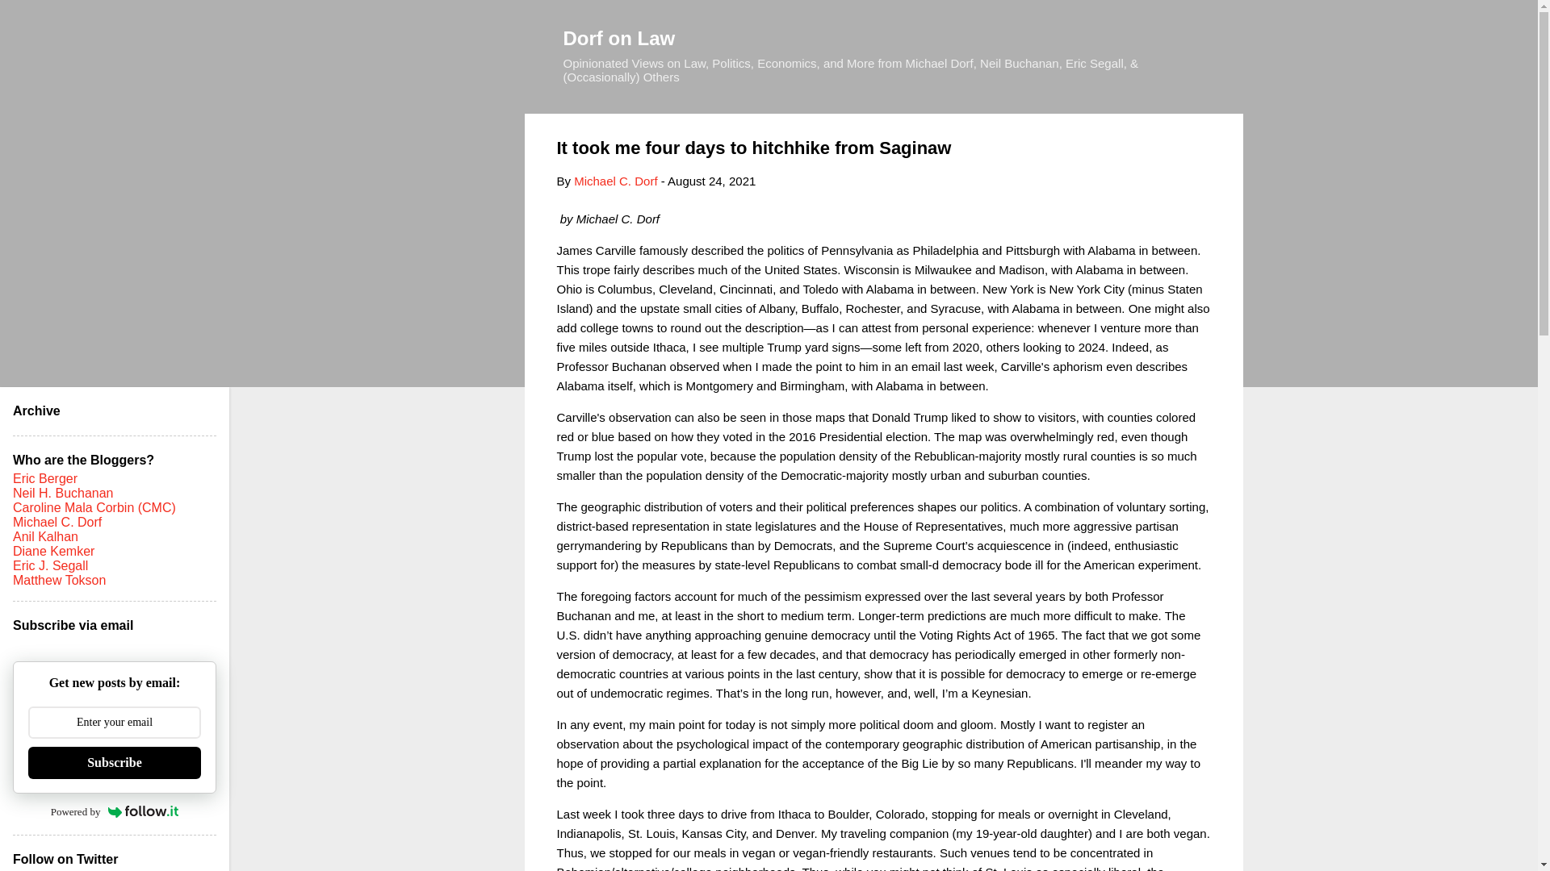 The height and width of the screenshot is (871, 1550). I want to click on Dorf on Law, so click(620, 37).